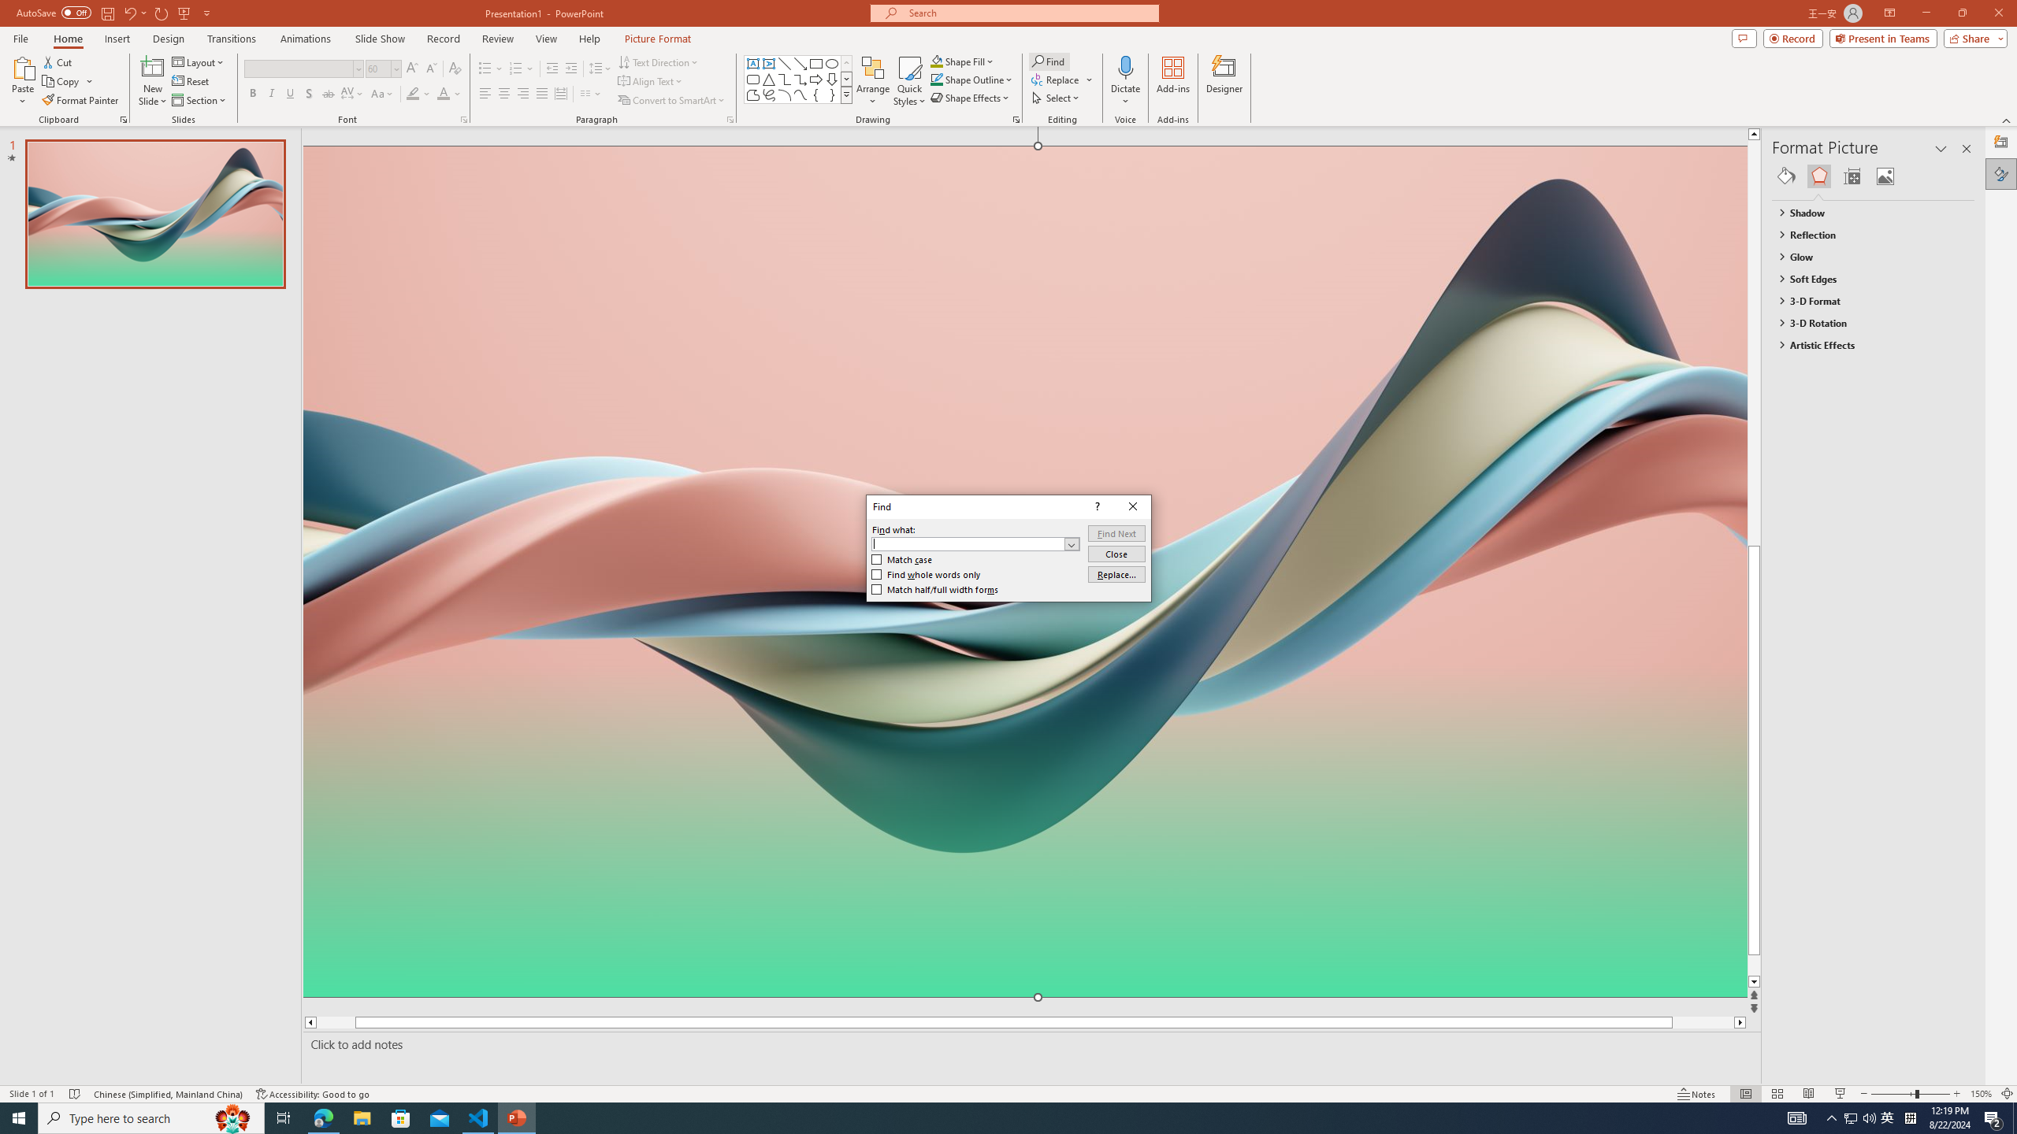 Image resolution: width=2017 pixels, height=1134 pixels. I want to click on Shape Fill Orange, Accent 2, so click(936, 61).